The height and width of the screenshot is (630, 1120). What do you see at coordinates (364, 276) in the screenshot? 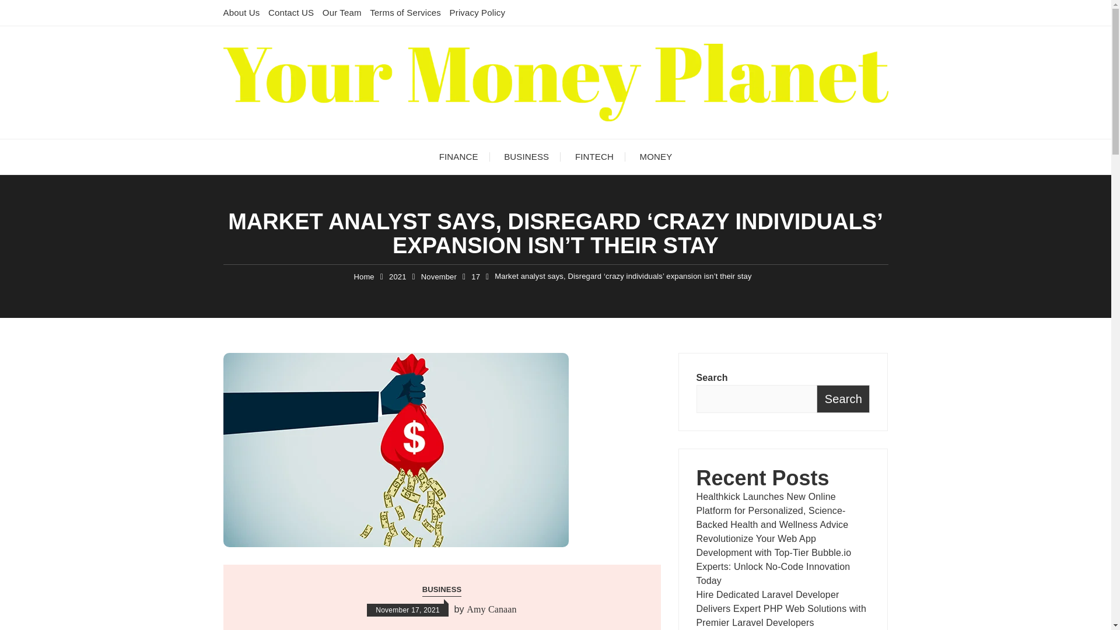
I see `Home` at bounding box center [364, 276].